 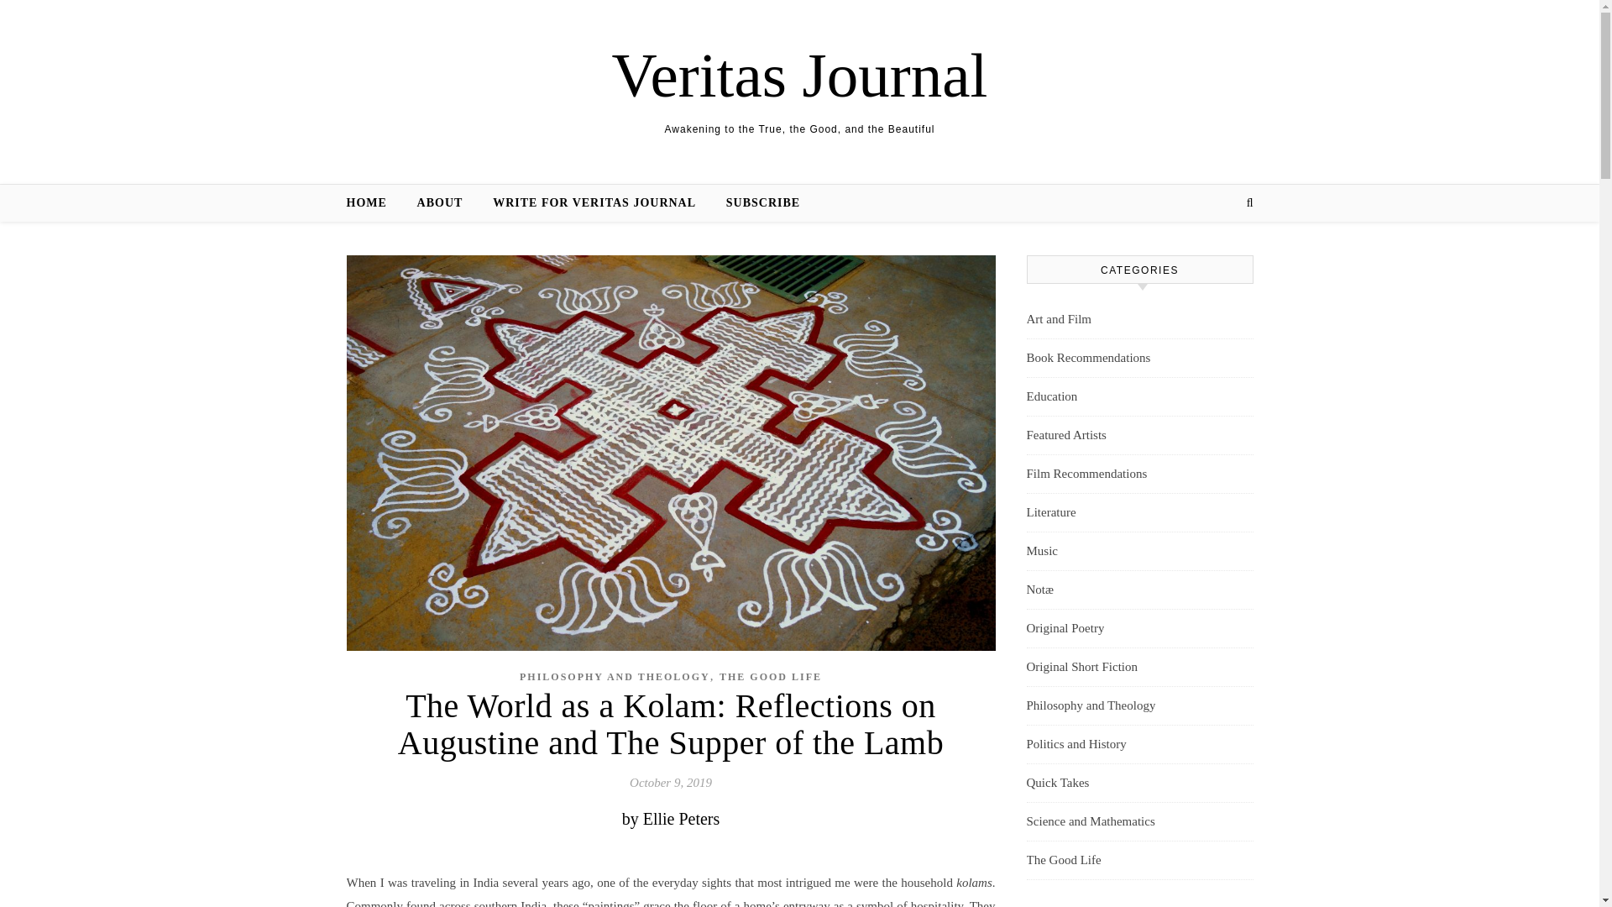 What do you see at coordinates (799, 75) in the screenshot?
I see `Veritas Journal` at bounding box center [799, 75].